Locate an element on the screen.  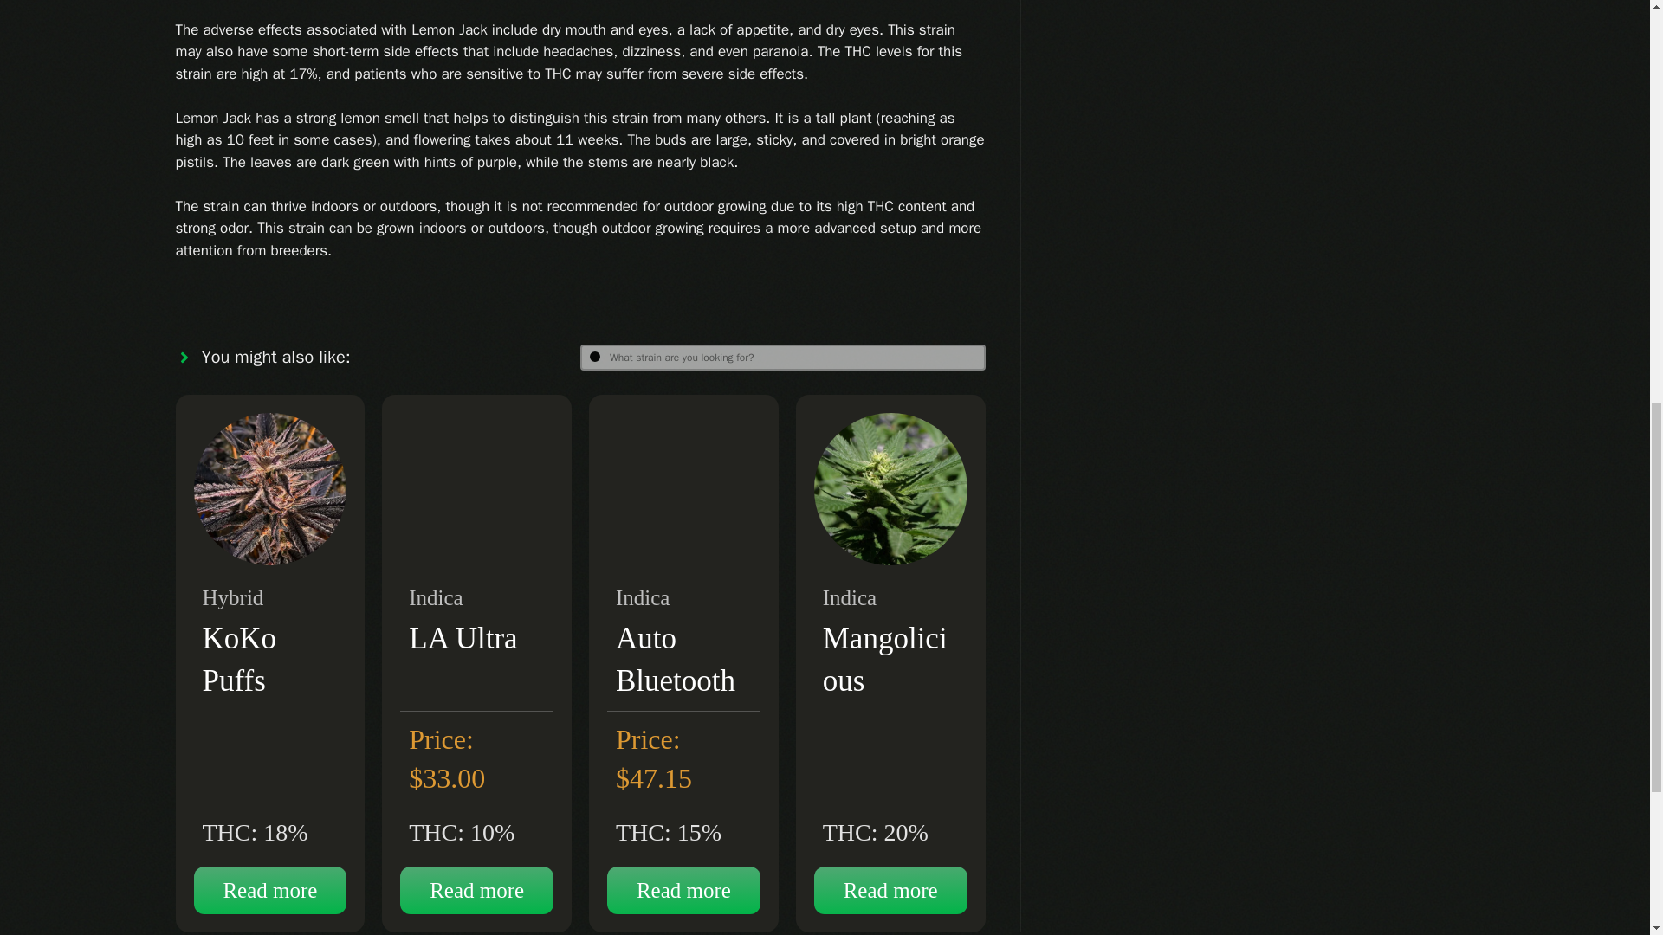
Read more is located at coordinates (890, 890).